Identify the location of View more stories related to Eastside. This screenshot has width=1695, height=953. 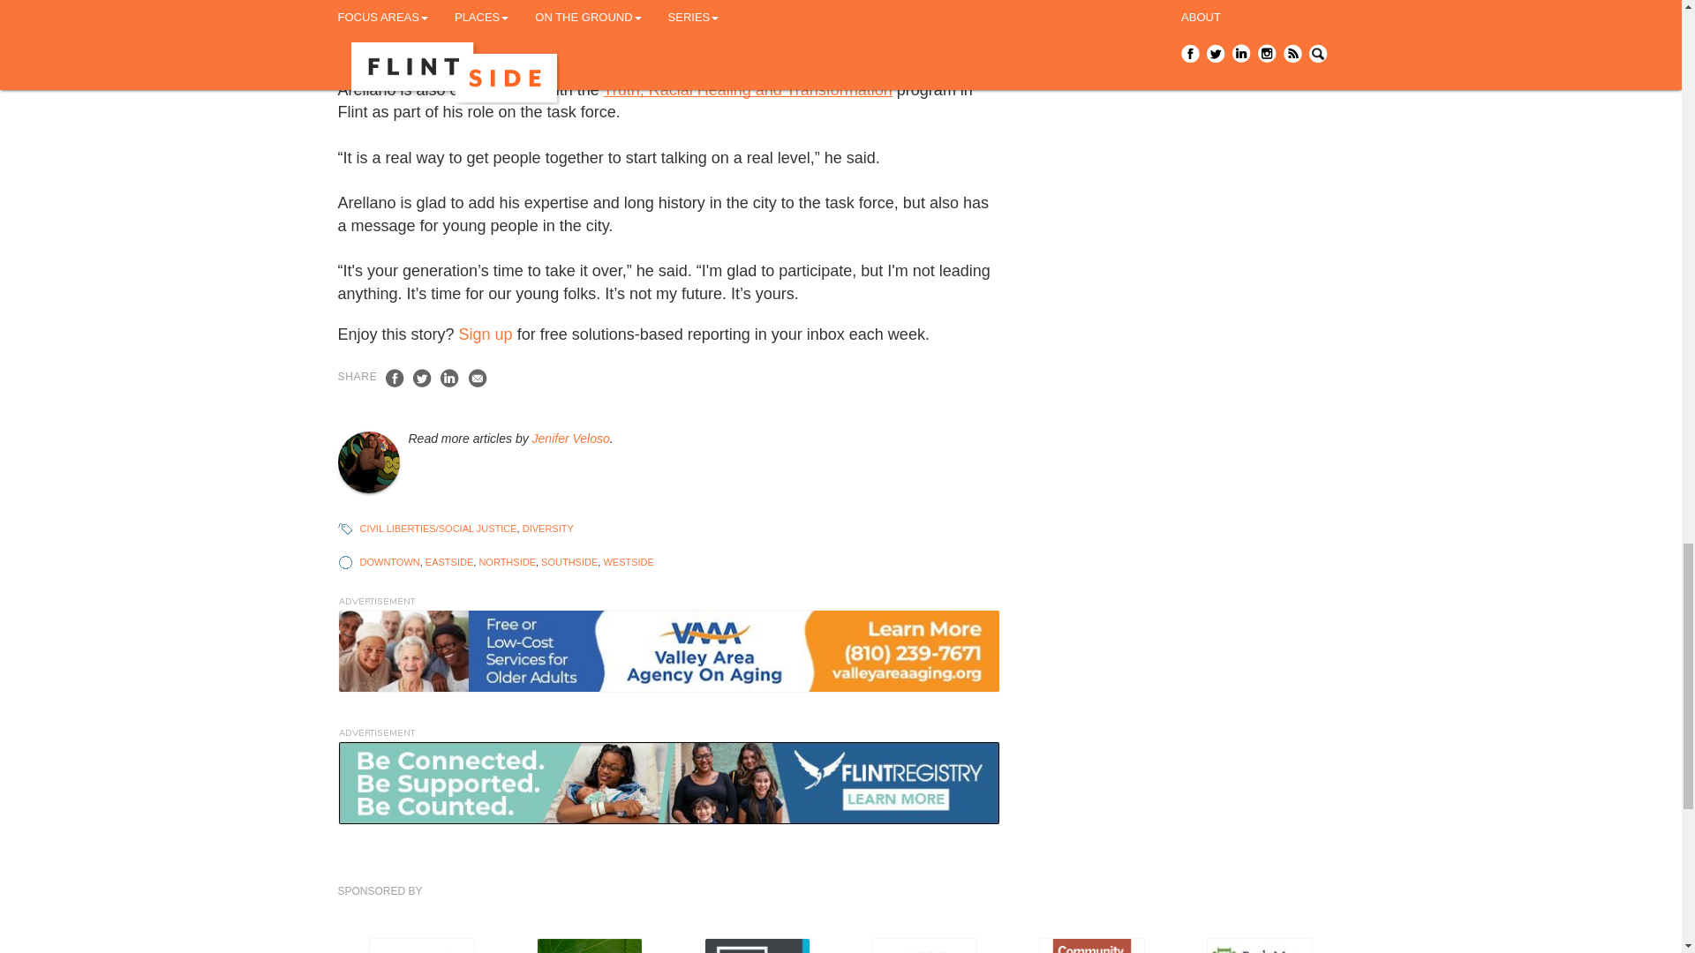
(448, 561).